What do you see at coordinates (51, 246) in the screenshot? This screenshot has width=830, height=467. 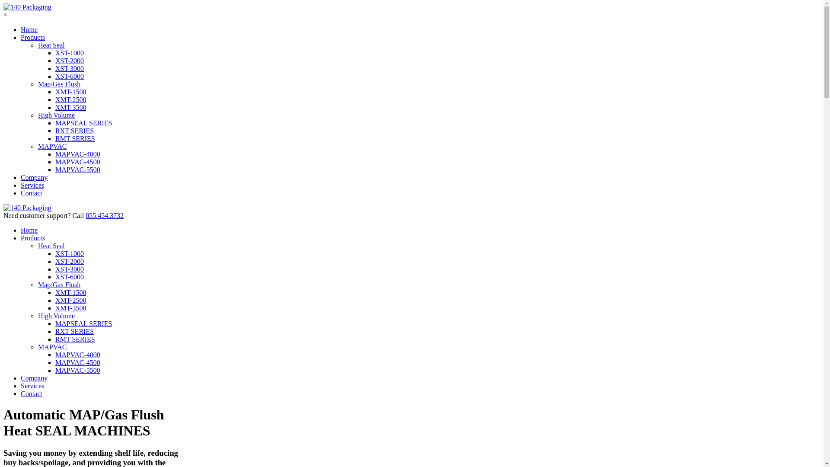 I see `Heat Seal` at bounding box center [51, 246].